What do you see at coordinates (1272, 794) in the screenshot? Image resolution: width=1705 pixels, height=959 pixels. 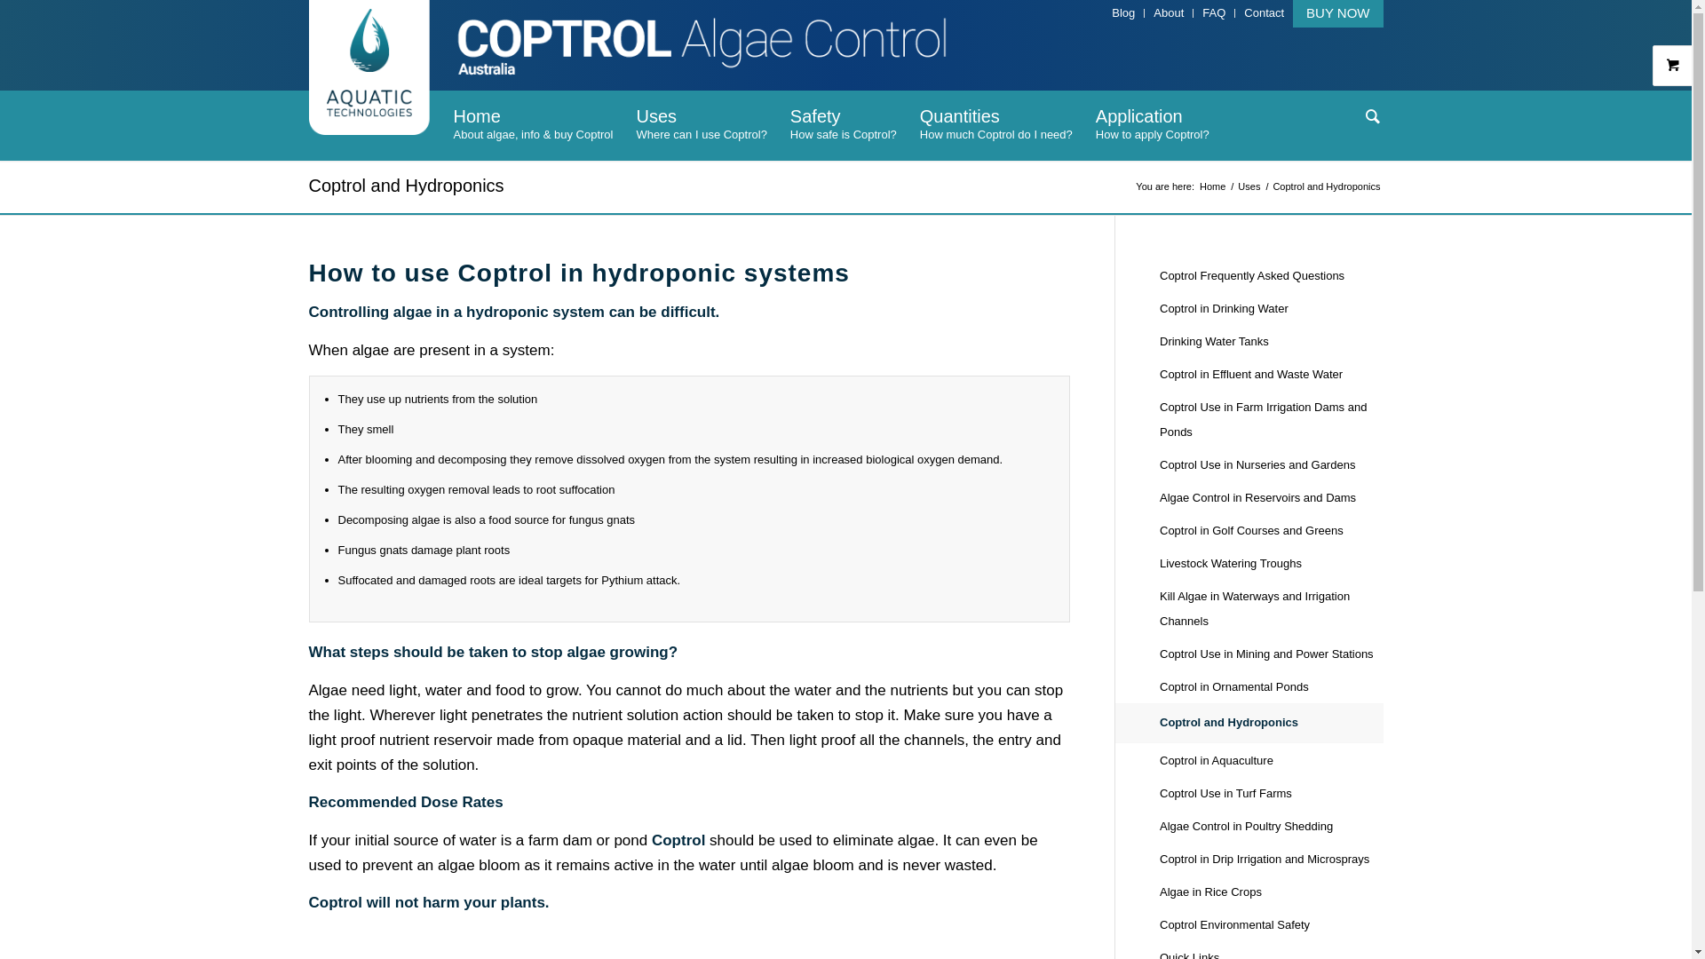 I see `Coptrol Use in Turf Farms` at bounding box center [1272, 794].